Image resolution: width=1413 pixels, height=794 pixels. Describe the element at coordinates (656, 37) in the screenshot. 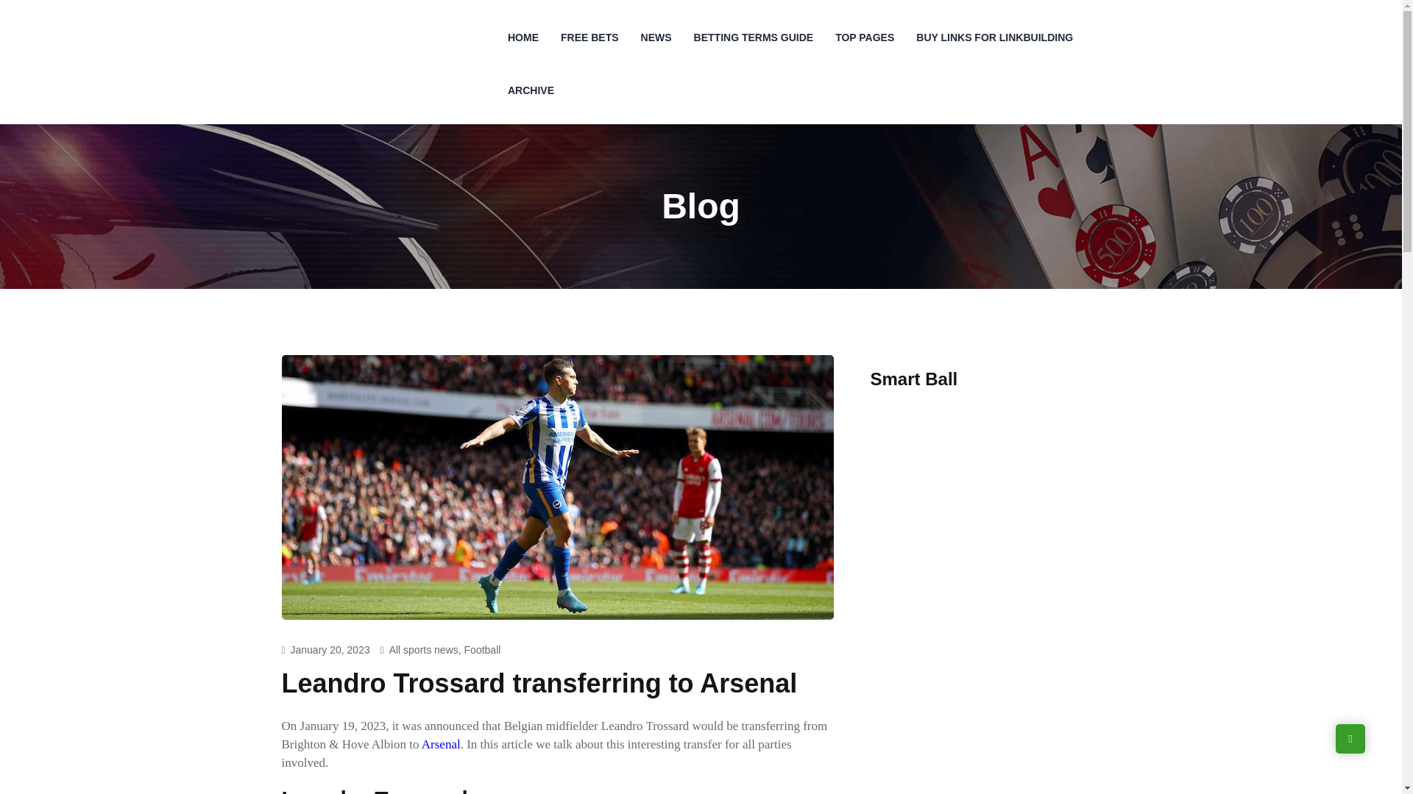

I see `NEWS` at that location.